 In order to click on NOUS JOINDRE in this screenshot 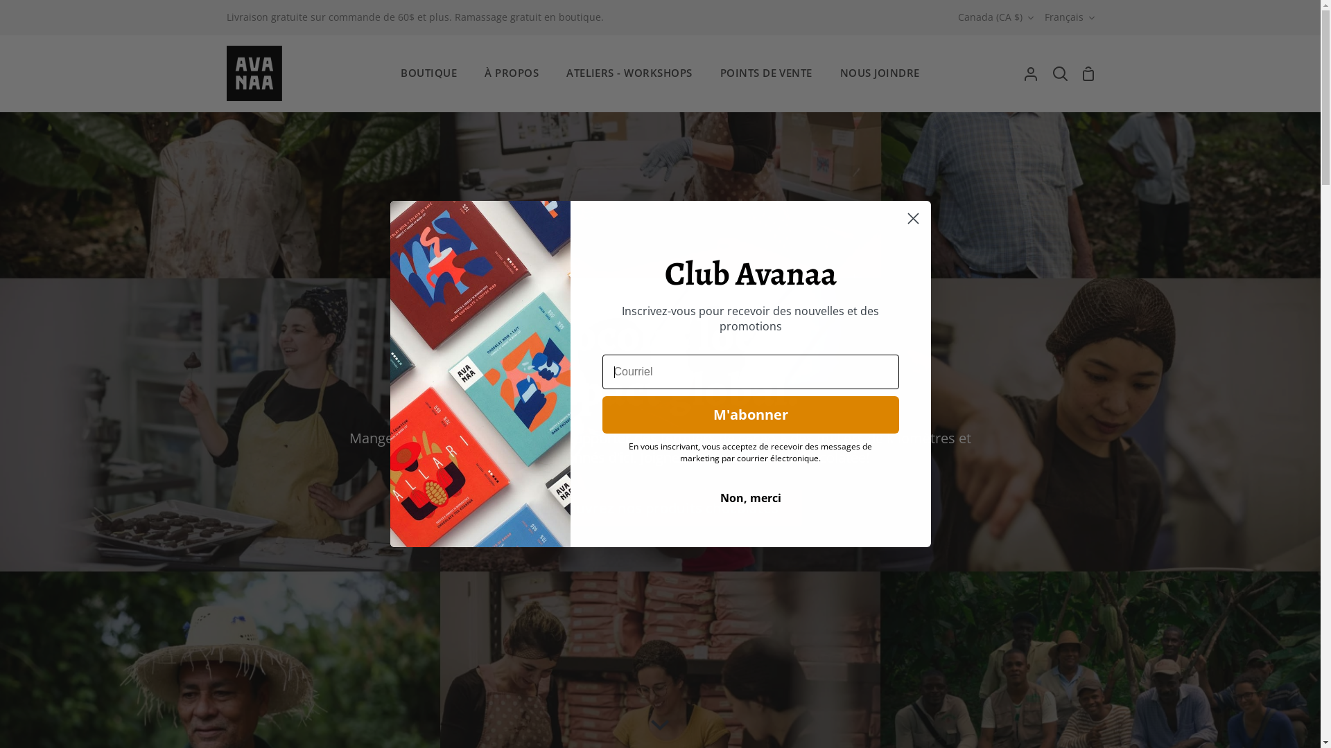, I will do `click(880, 73)`.